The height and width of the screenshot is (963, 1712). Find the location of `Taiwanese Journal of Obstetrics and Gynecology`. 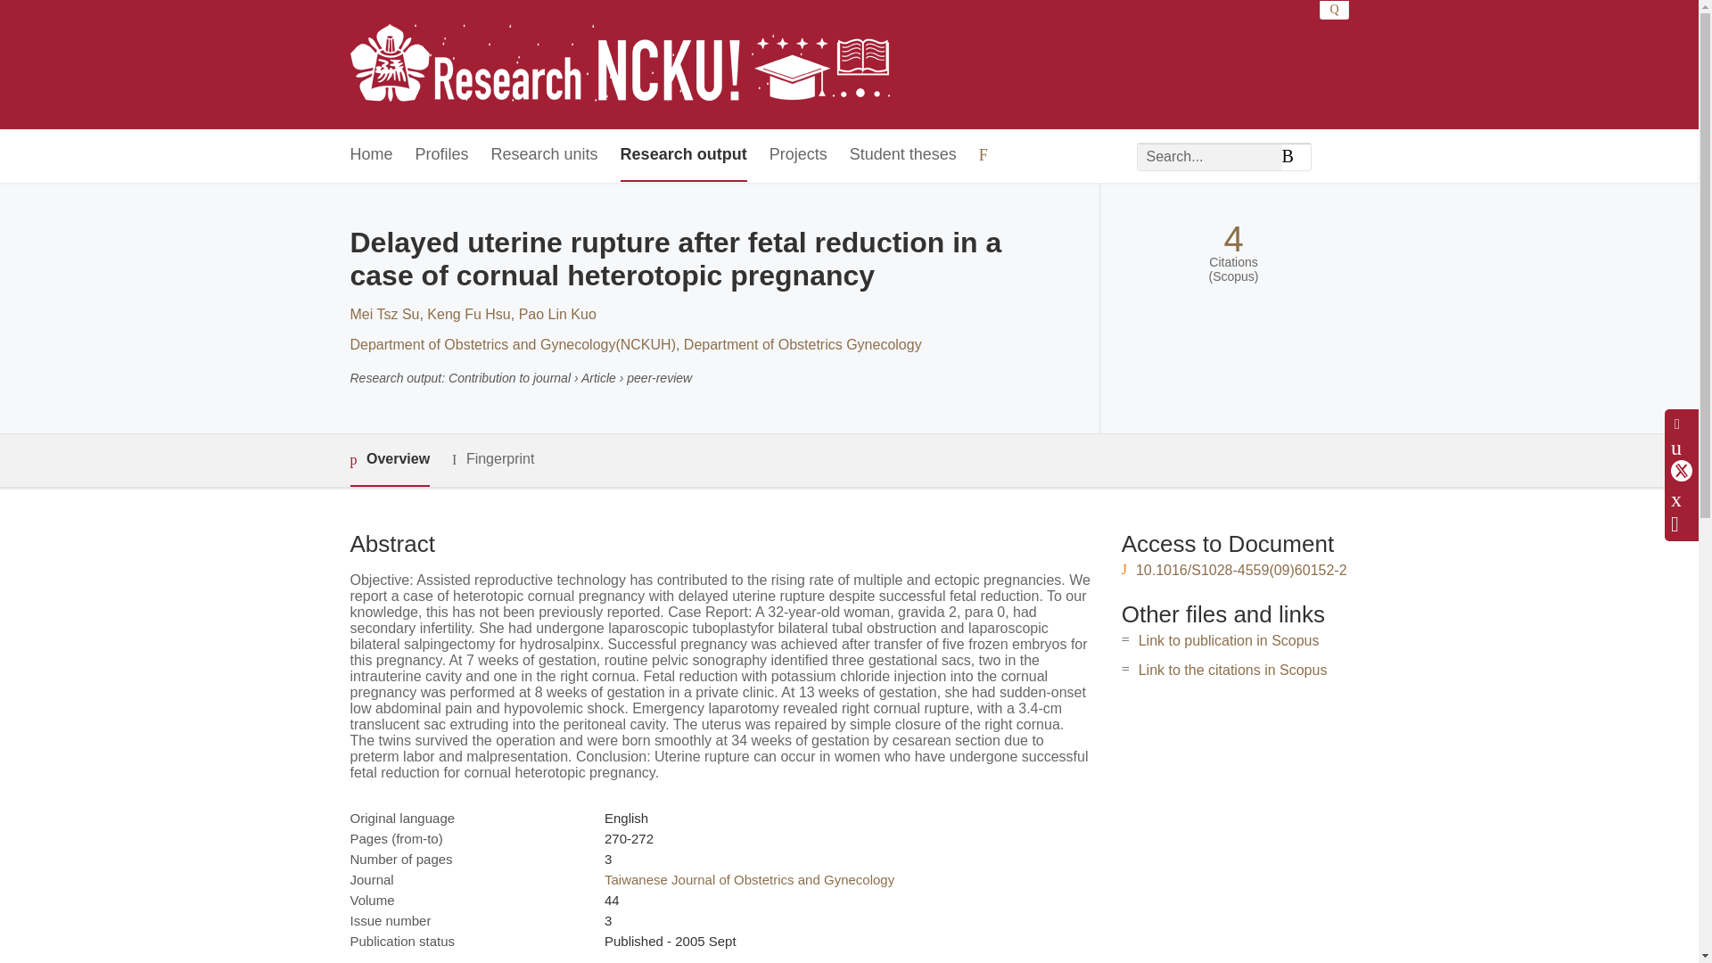

Taiwanese Journal of Obstetrics and Gynecology is located at coordinates (749, 879).